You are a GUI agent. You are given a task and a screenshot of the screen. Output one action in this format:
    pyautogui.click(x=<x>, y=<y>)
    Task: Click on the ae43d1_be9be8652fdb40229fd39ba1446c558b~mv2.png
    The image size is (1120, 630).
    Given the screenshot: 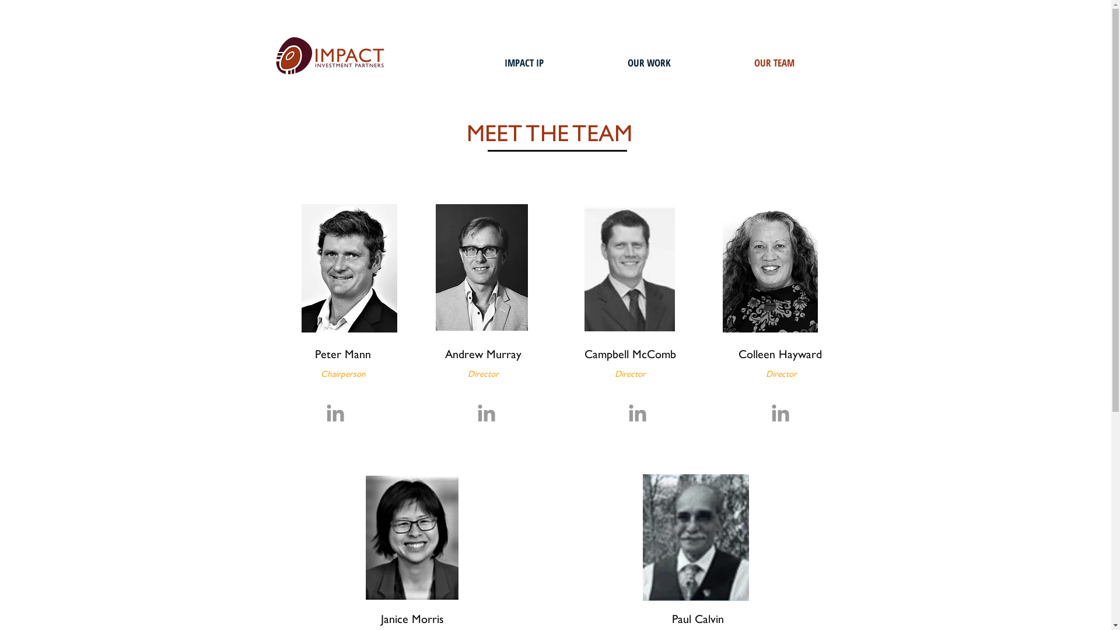 What is the action you would take?
    pyautogui.click(x=770, y=269)
    